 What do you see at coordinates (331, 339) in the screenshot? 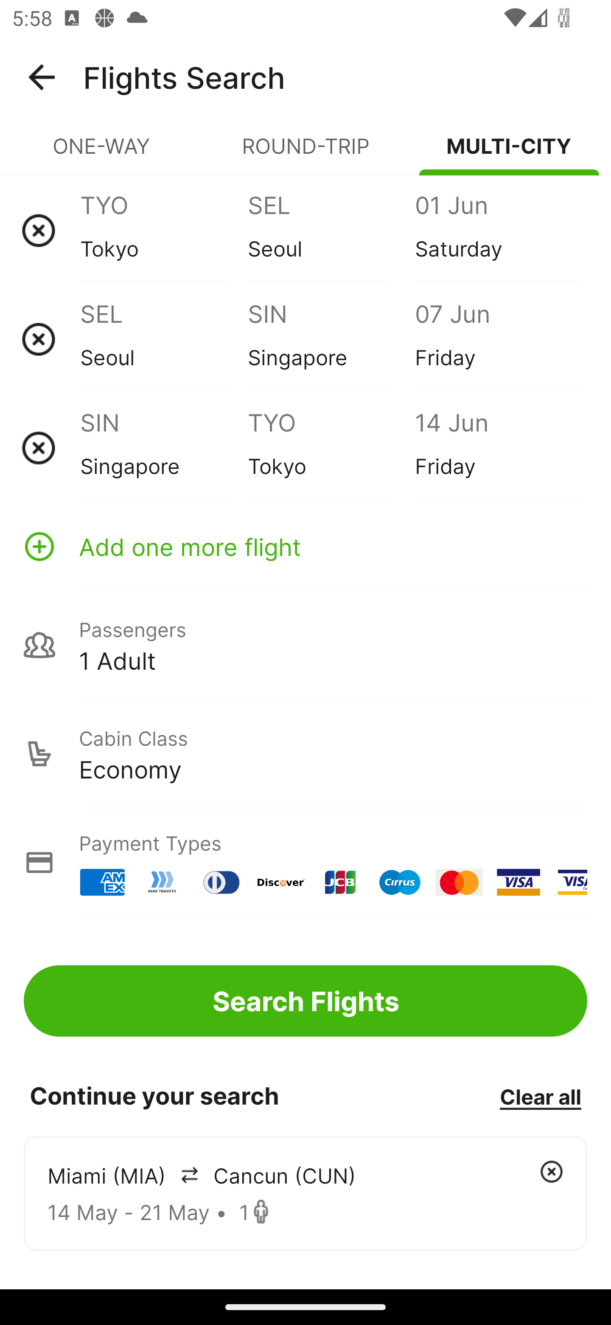
I see `SIN Singapore` at bounding box center [331, 339].